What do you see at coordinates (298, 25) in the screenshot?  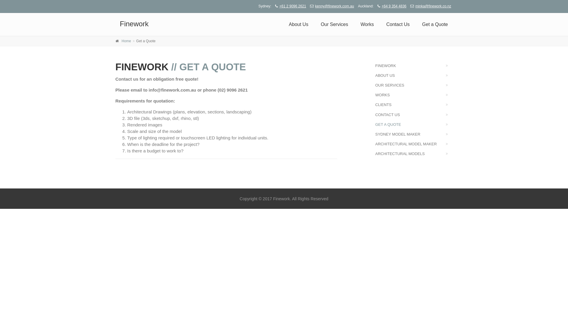 I see `About Us` at bounding box center [298, 25].